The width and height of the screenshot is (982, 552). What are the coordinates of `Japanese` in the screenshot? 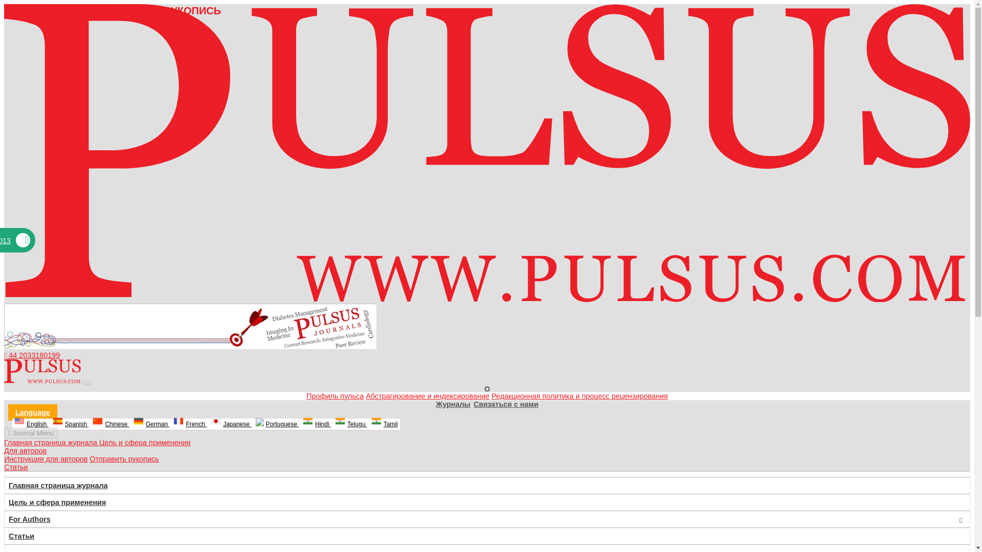 It's located at (231, 424).